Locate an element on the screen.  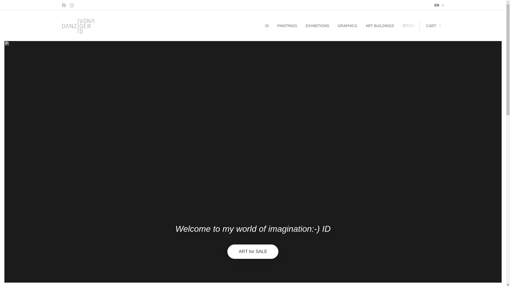
EXHIBITIONS is located at coordinates (317, 26).